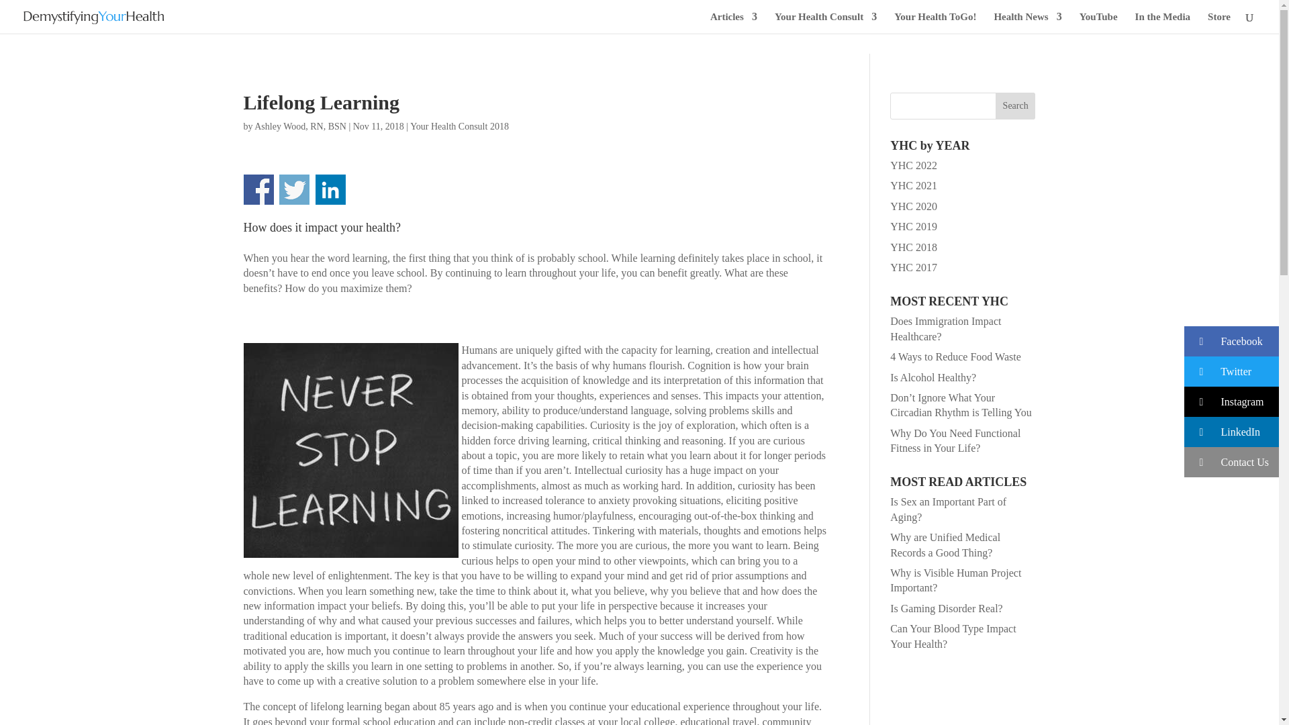 The image size is (1289, 725). Describe the element at coordinates (1027, 23) in the screenshot. I see `Health News` at that location.